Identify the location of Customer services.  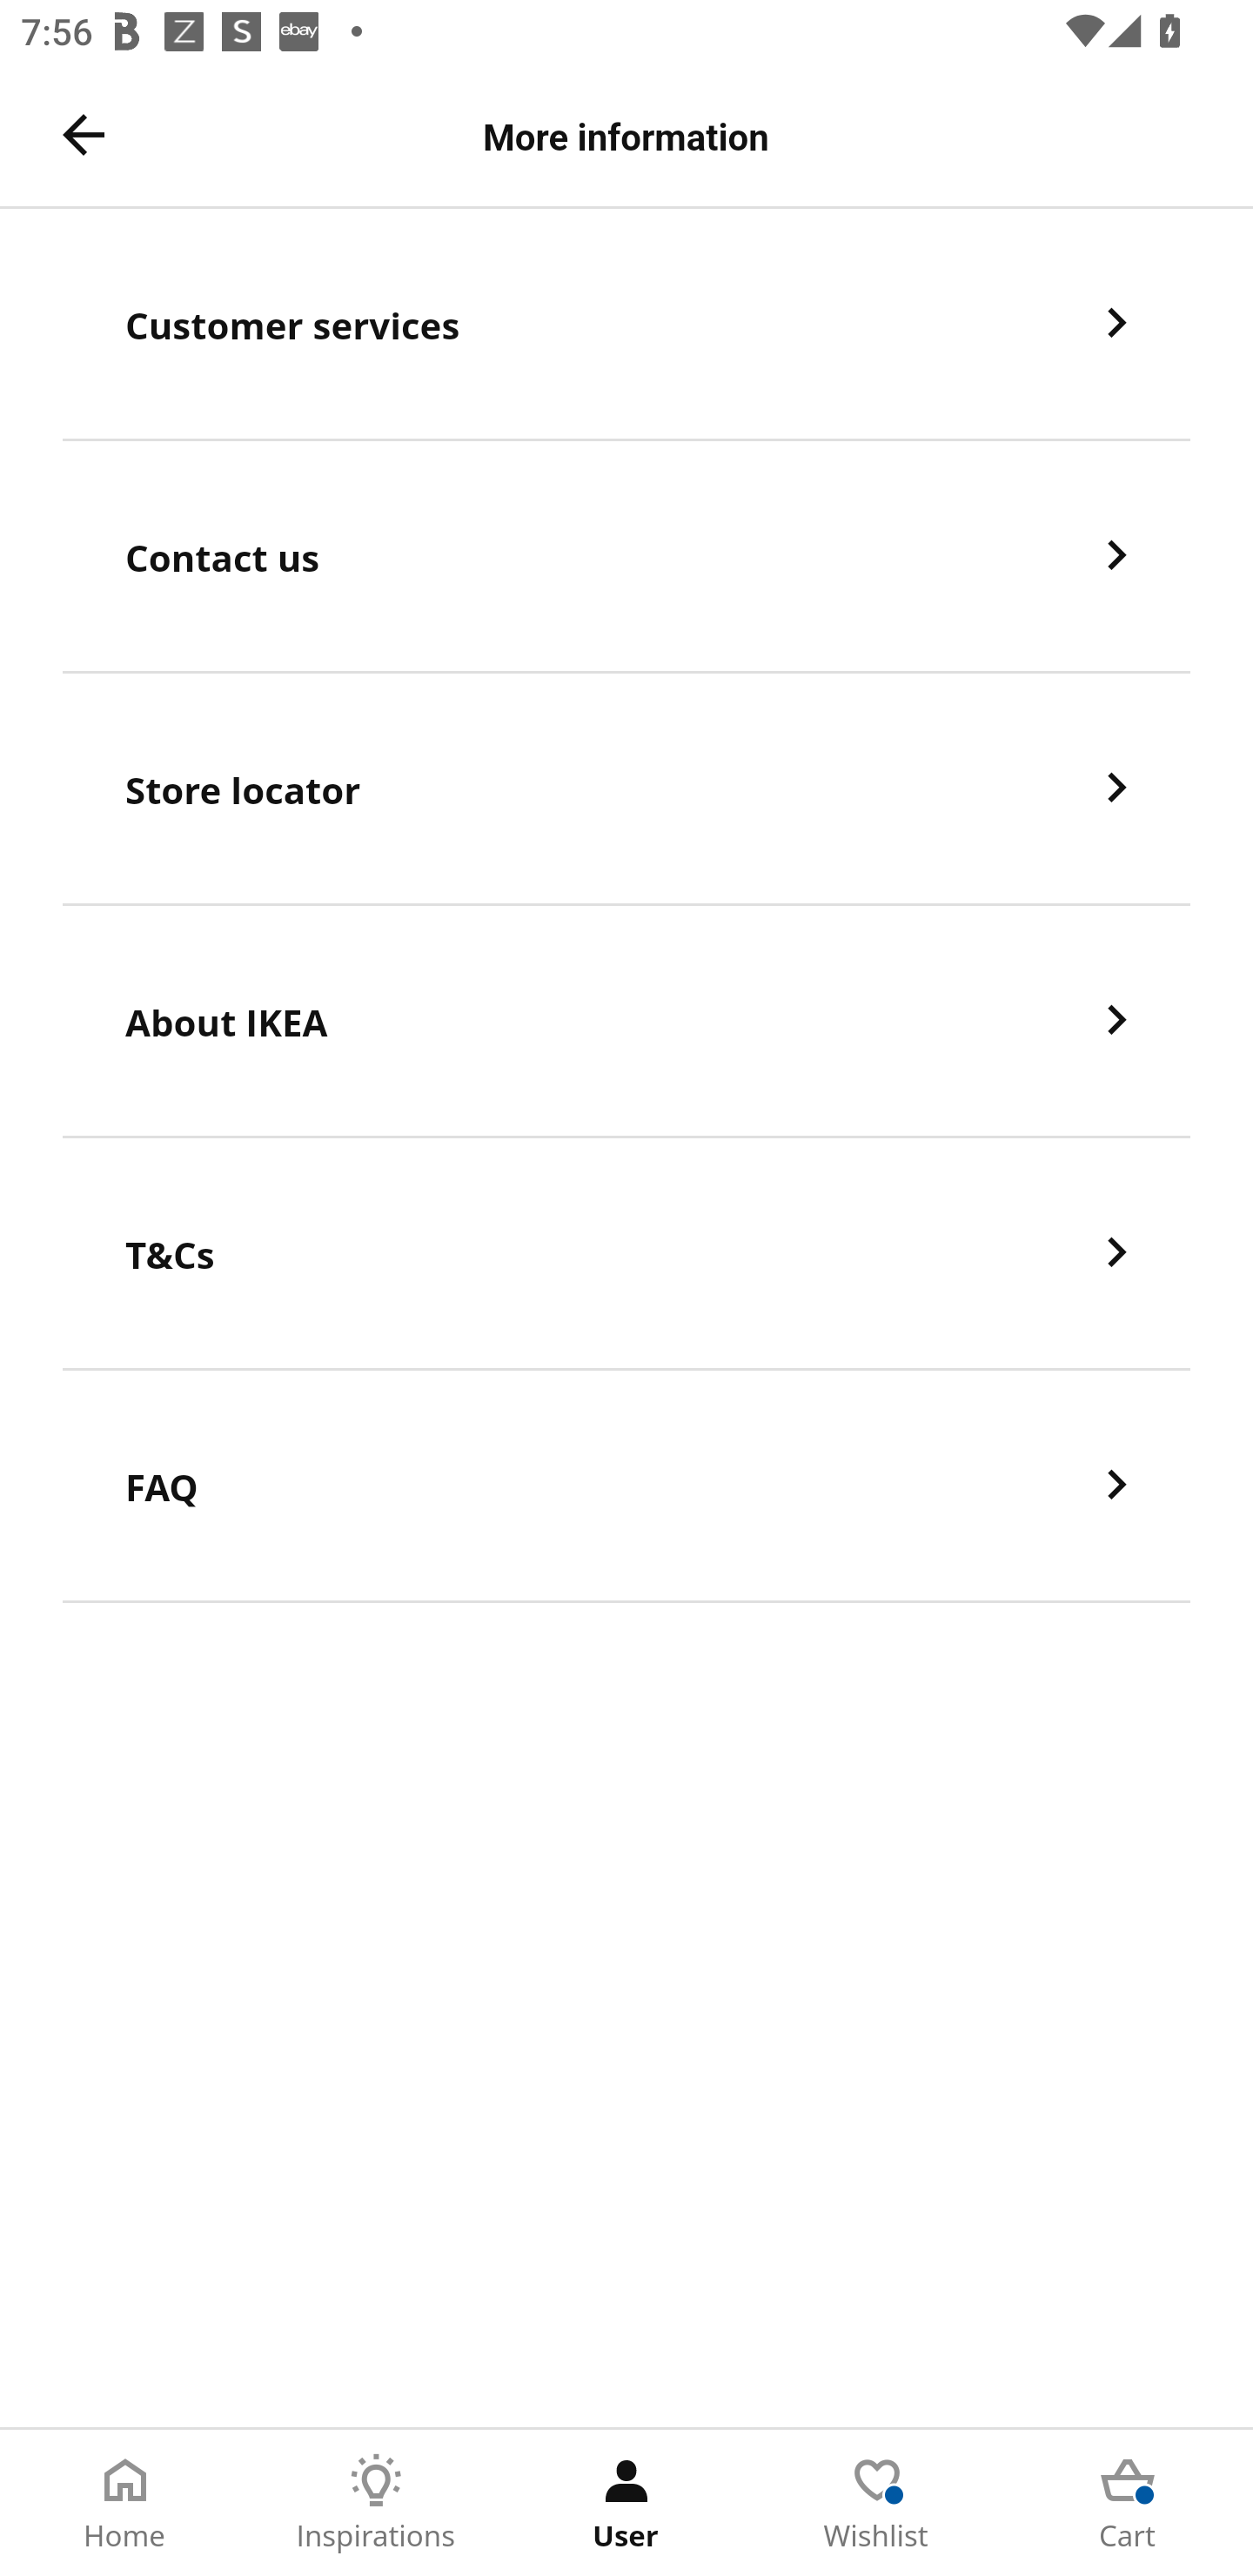
(626, 324).